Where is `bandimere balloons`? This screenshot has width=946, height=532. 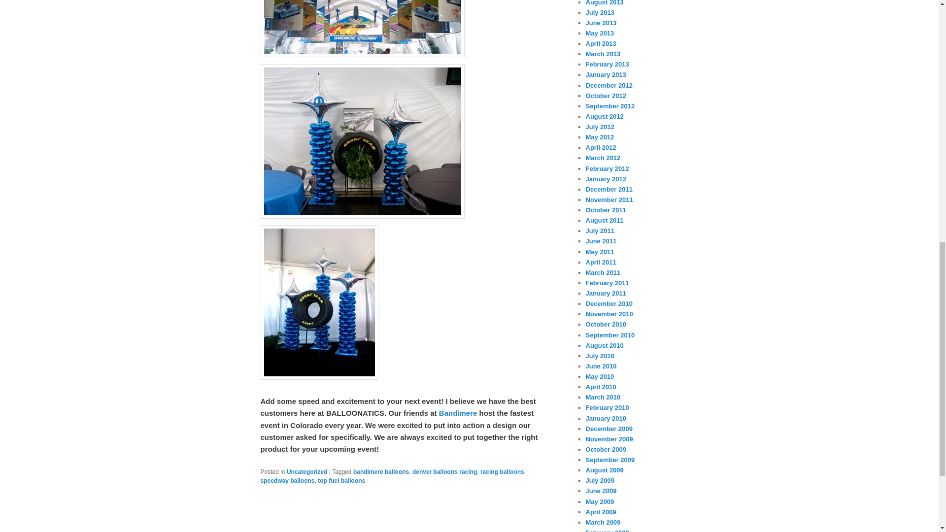 bandimere balloons is located at coordinates (380, 472).